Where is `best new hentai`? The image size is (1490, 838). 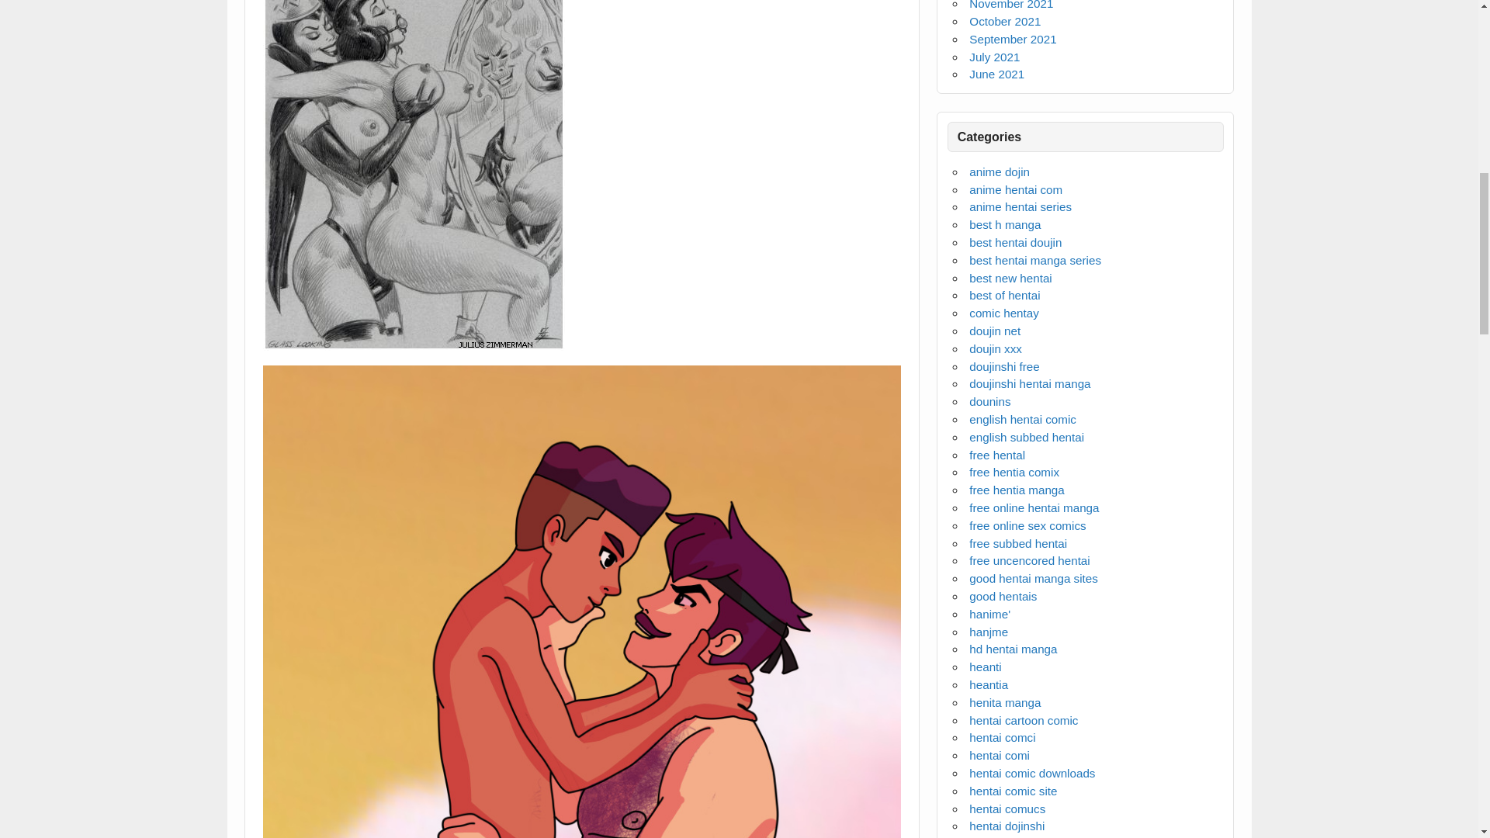
best new hentai is located at coordinates (1010, 278).